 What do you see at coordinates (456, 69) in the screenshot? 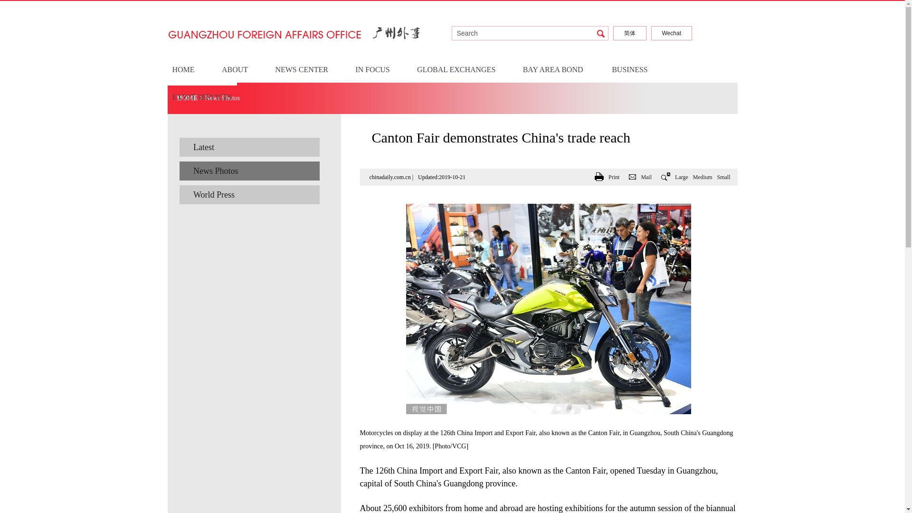
I see `GLOBAL EXCHANGES` at bounding box center [456, 69].